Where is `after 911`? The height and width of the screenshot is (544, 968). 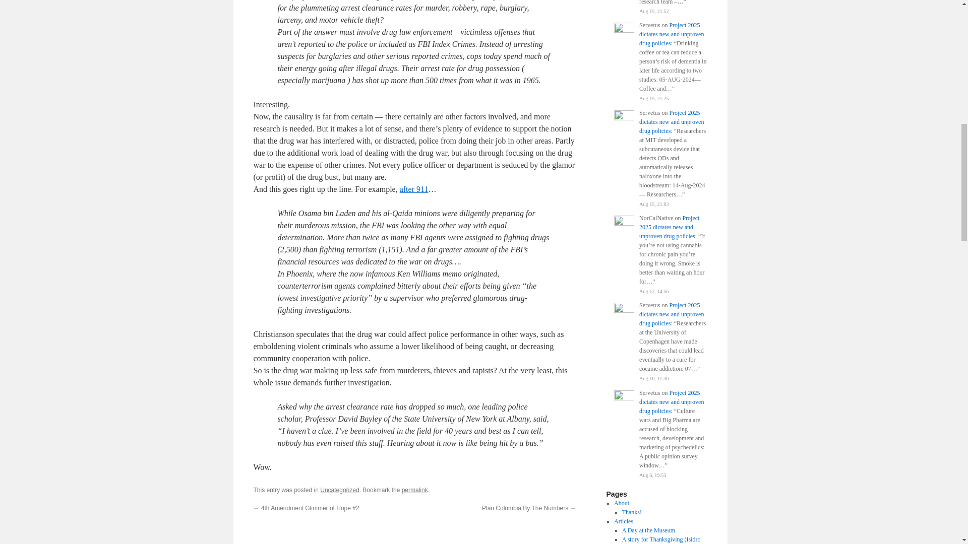
after 911 is located at coordinates (414, 189).